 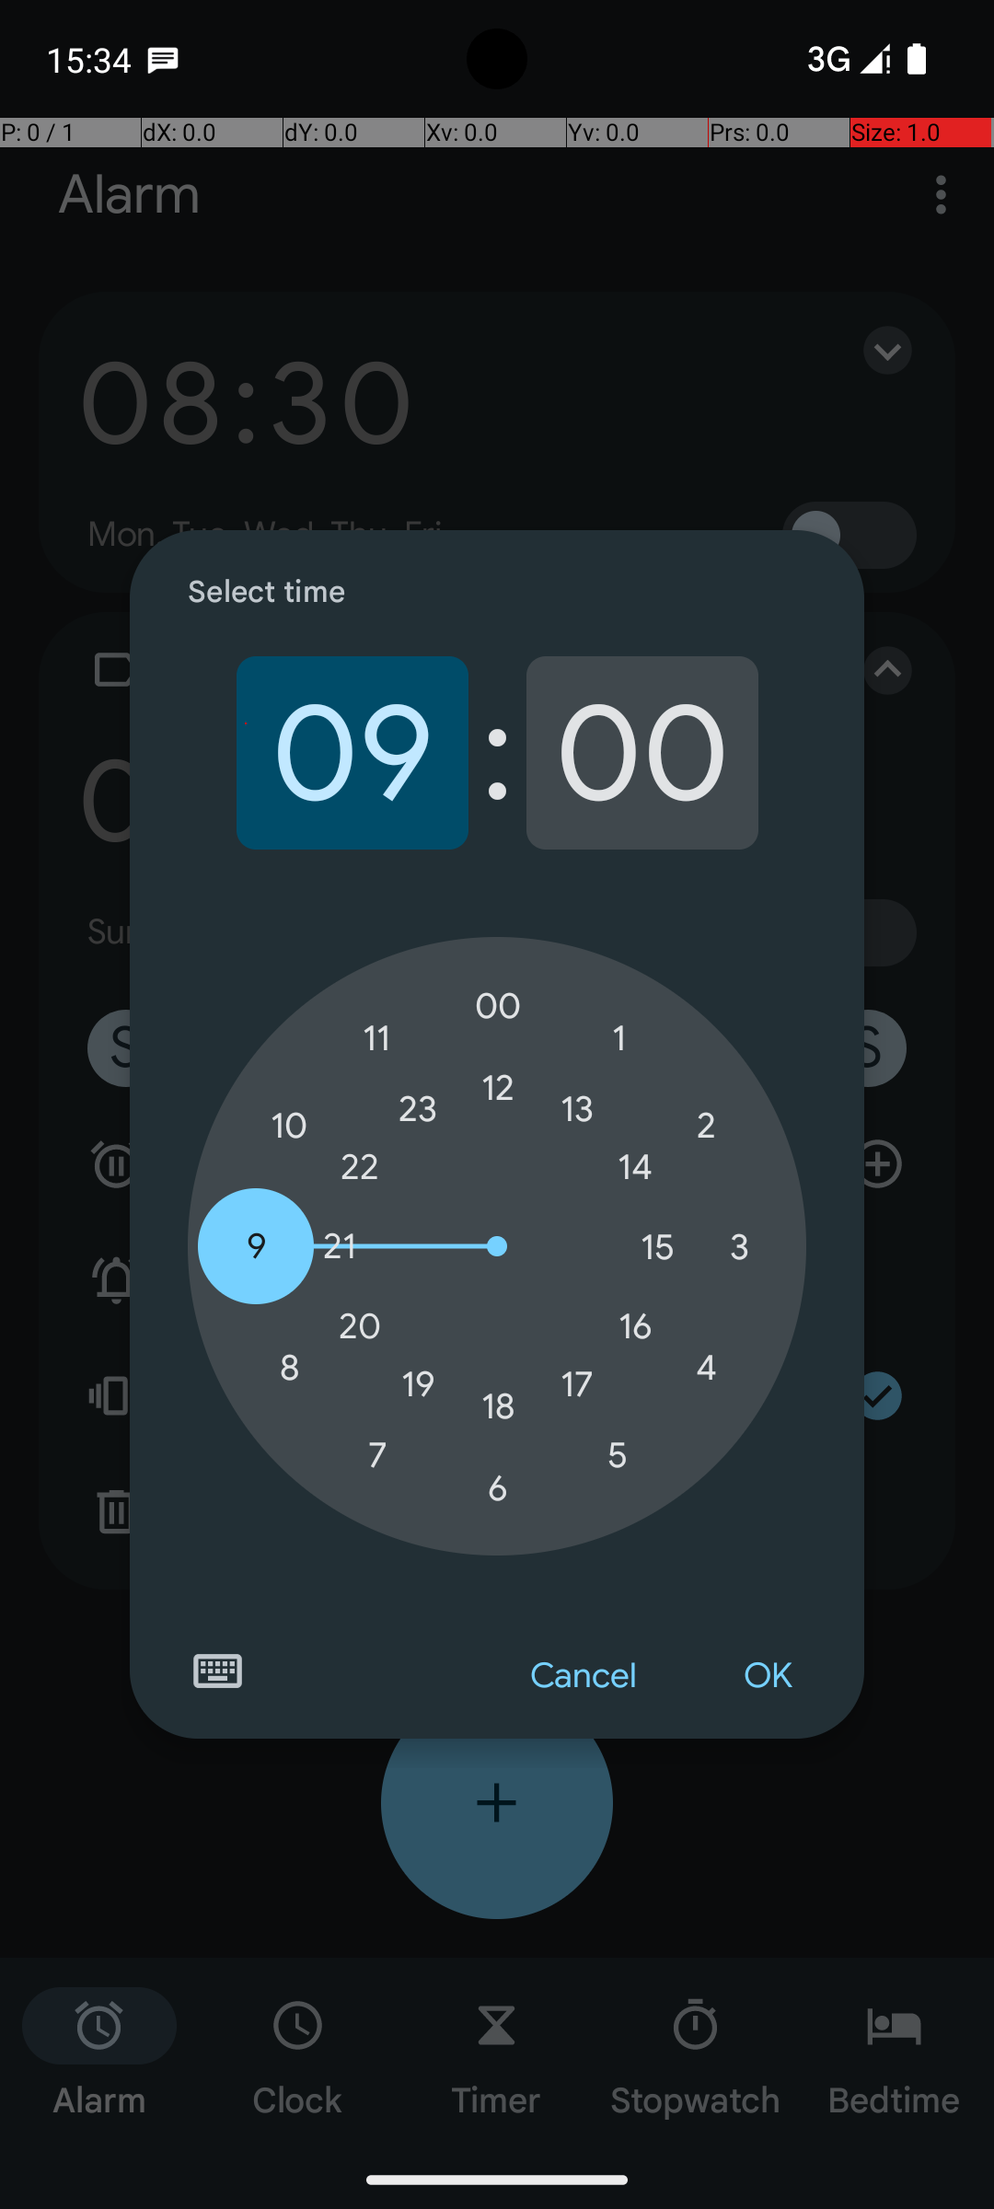 What do you see at coordinates (706, 1368) in the screenshot?
I see `4` at bounding box center [706, 1368].